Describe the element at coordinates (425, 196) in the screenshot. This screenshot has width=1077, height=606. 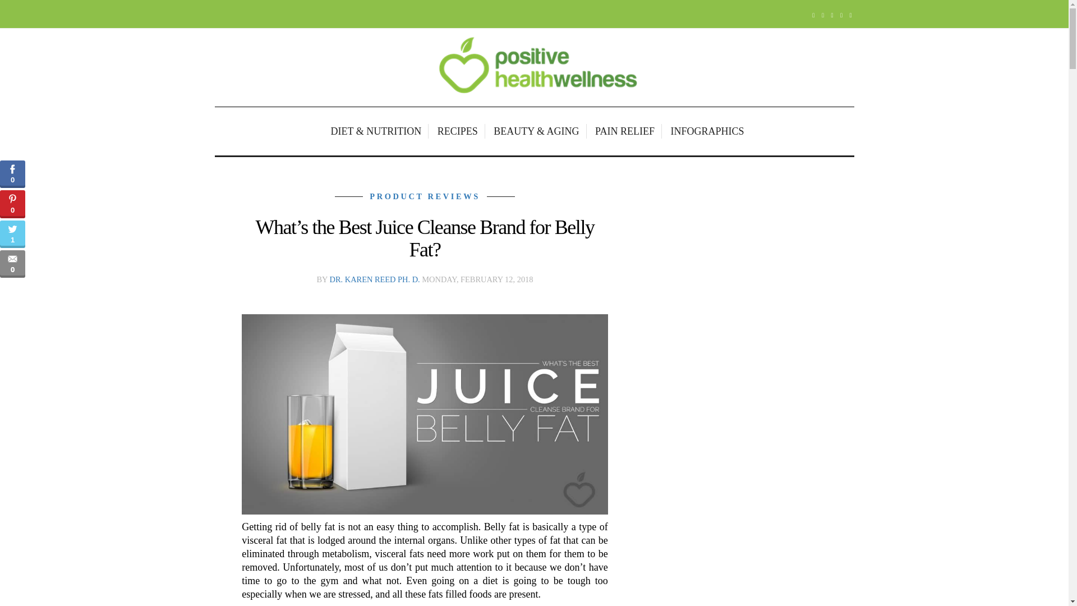
I see `PRODUCT REVIEWS` at that location.